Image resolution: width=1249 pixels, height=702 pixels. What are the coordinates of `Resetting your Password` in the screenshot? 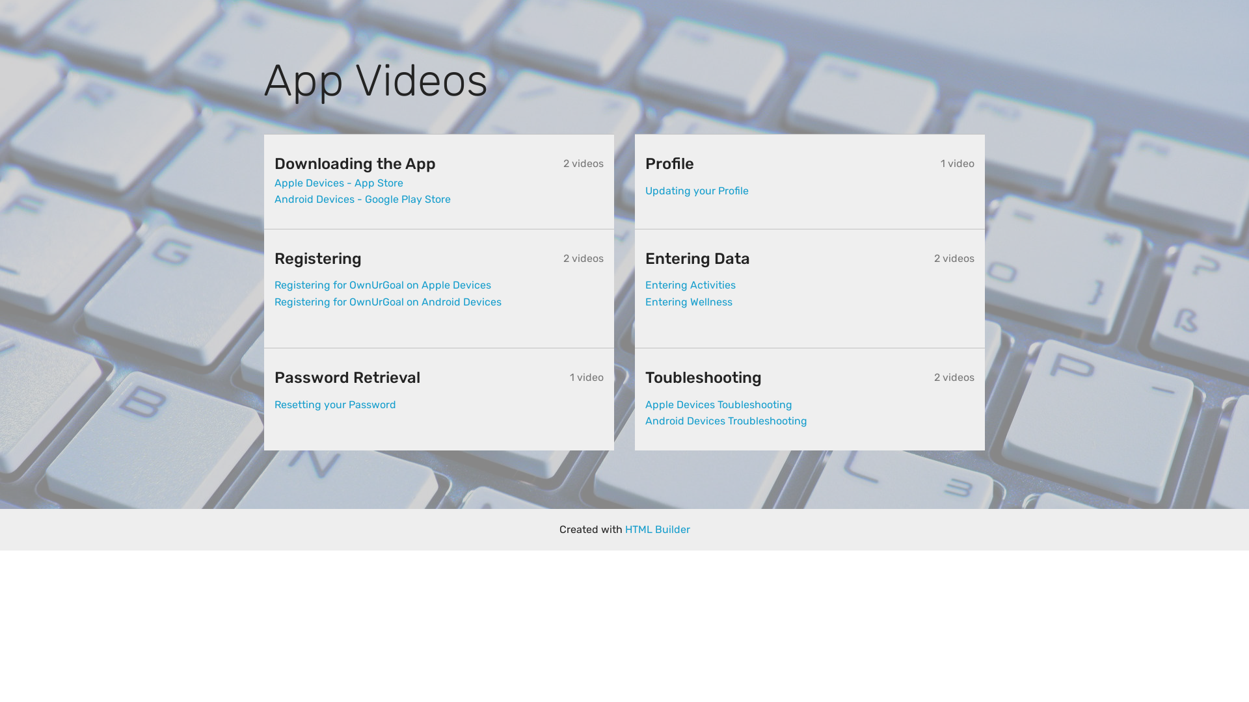 It's located at (336, 404).